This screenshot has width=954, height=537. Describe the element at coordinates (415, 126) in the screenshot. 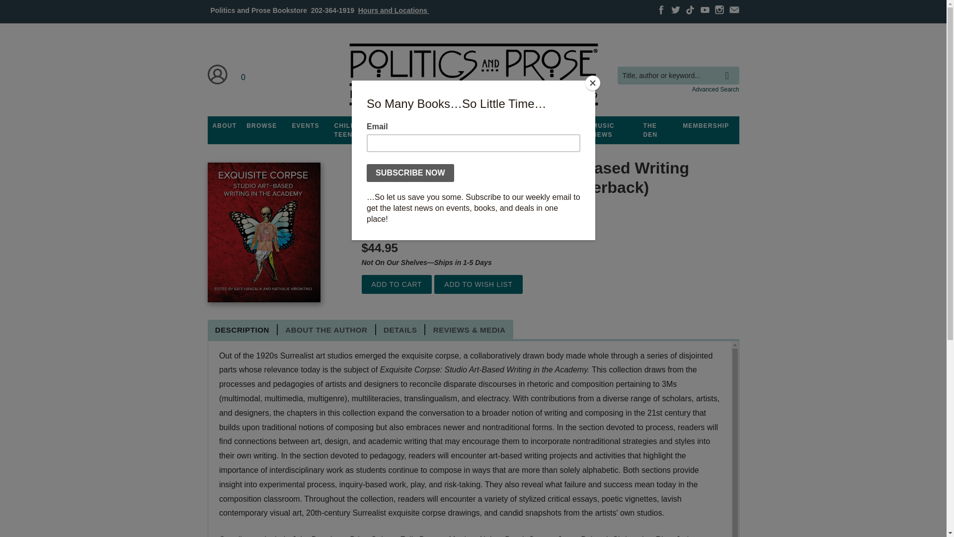

I see `PROGRAMS` at that location.